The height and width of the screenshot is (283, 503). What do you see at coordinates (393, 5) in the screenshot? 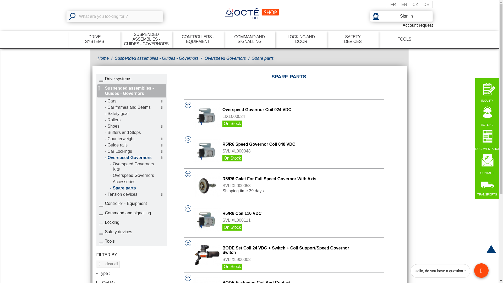
I see `EN` at bounding box center [393, 5].